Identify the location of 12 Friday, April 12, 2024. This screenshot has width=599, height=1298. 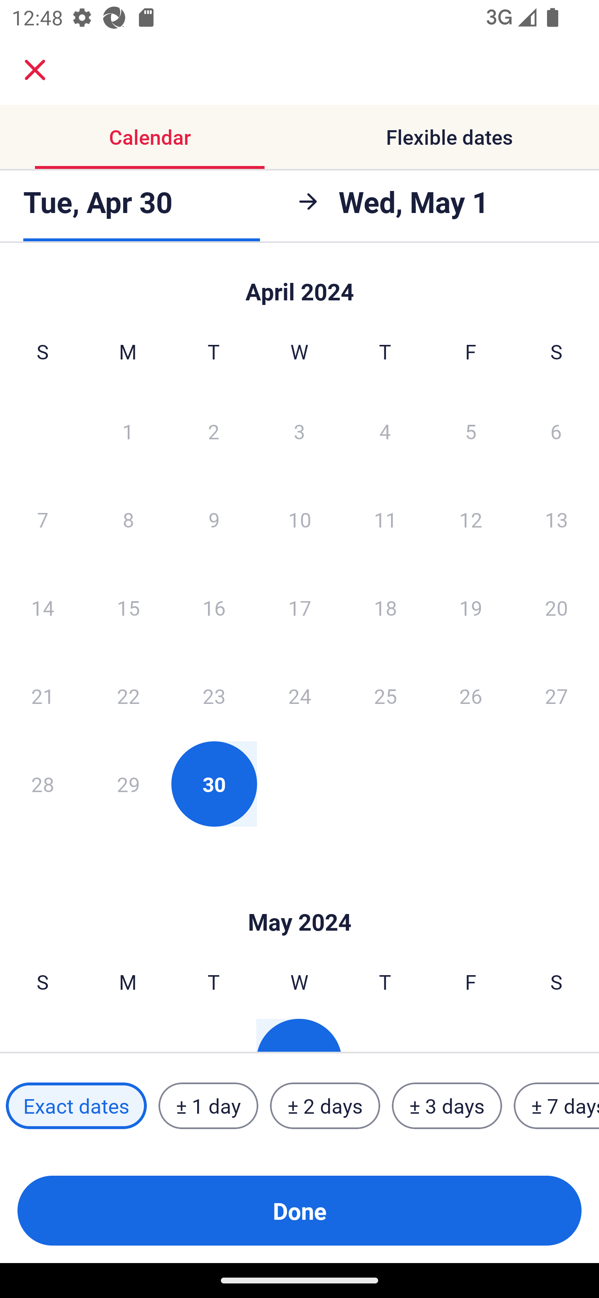
(471, 519).